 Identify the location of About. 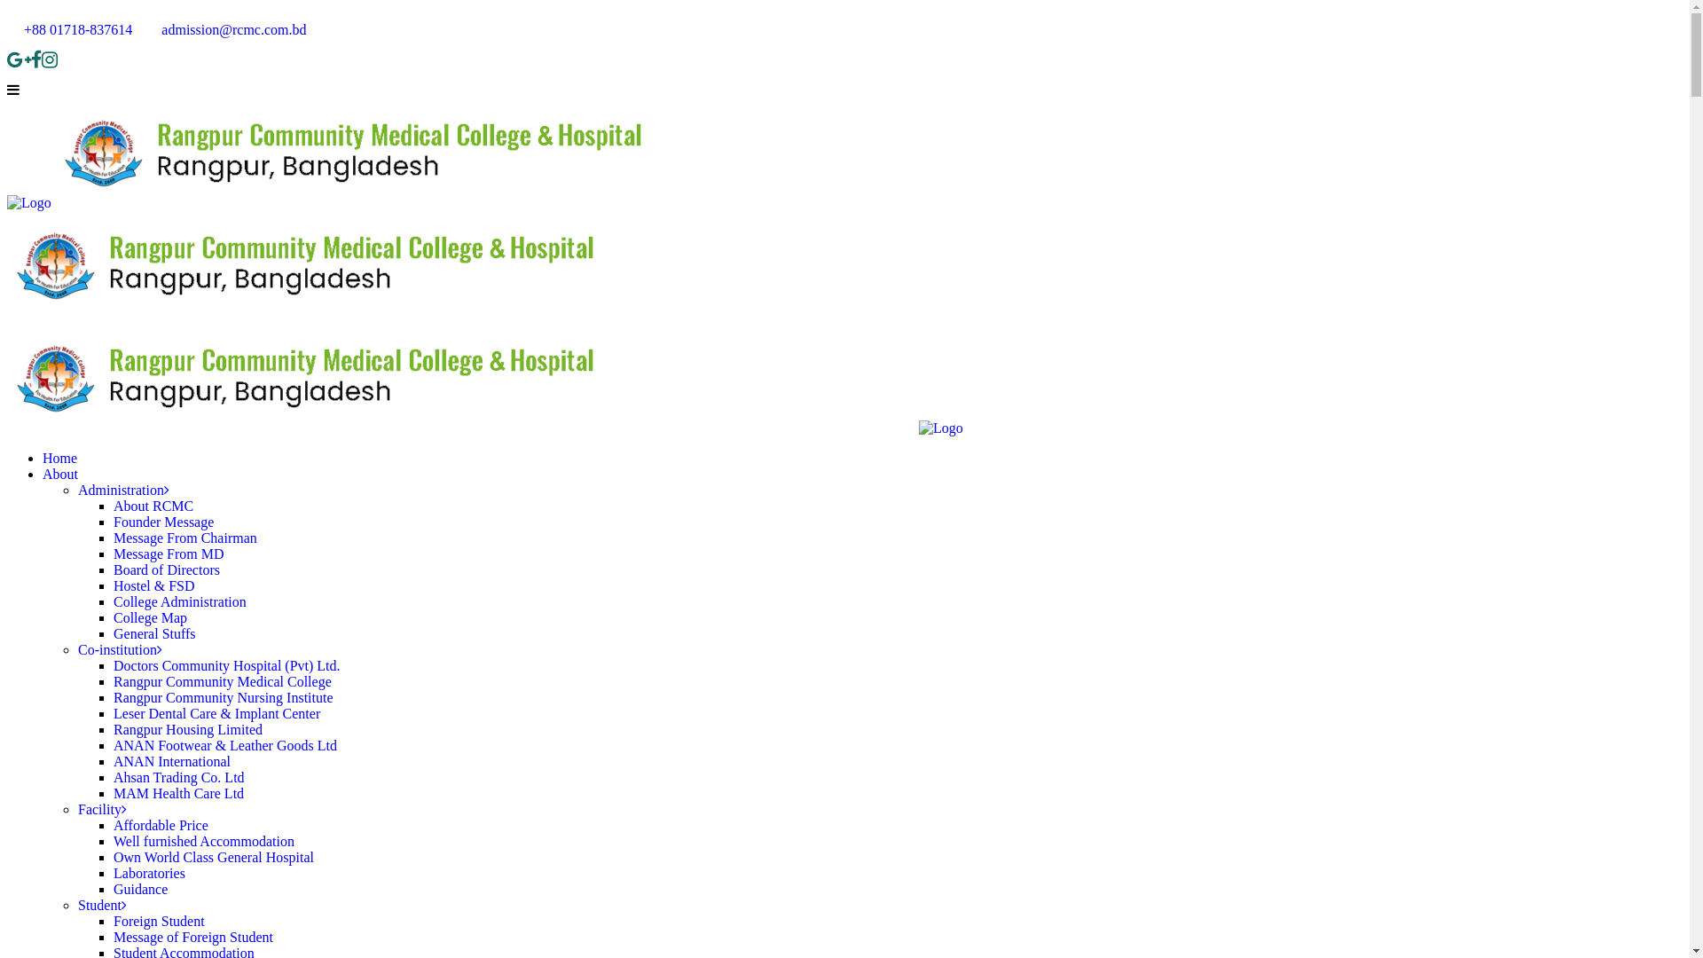
(60, 474).